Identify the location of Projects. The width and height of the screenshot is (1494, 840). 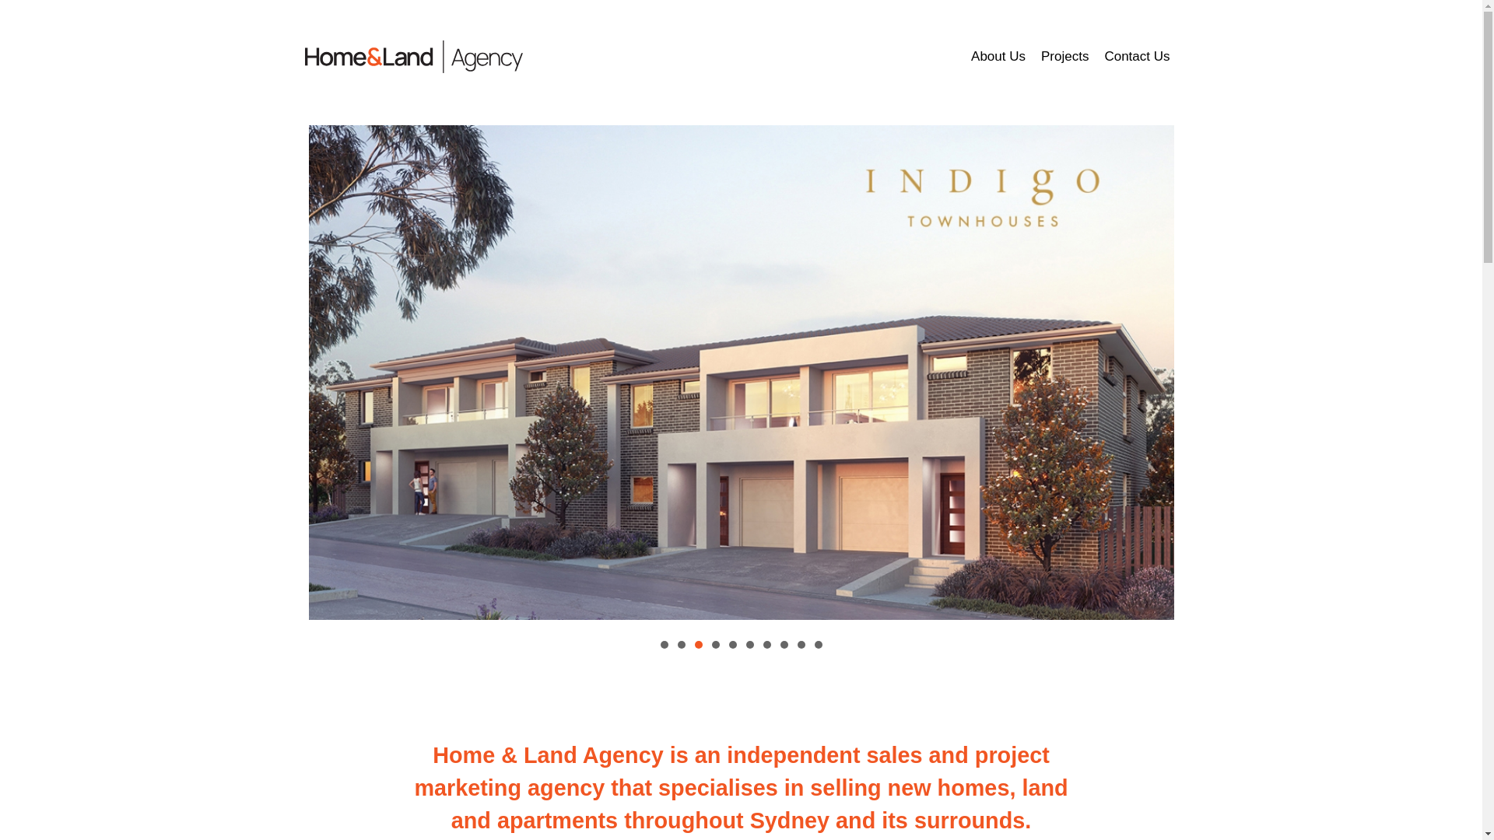
(1064, 57).